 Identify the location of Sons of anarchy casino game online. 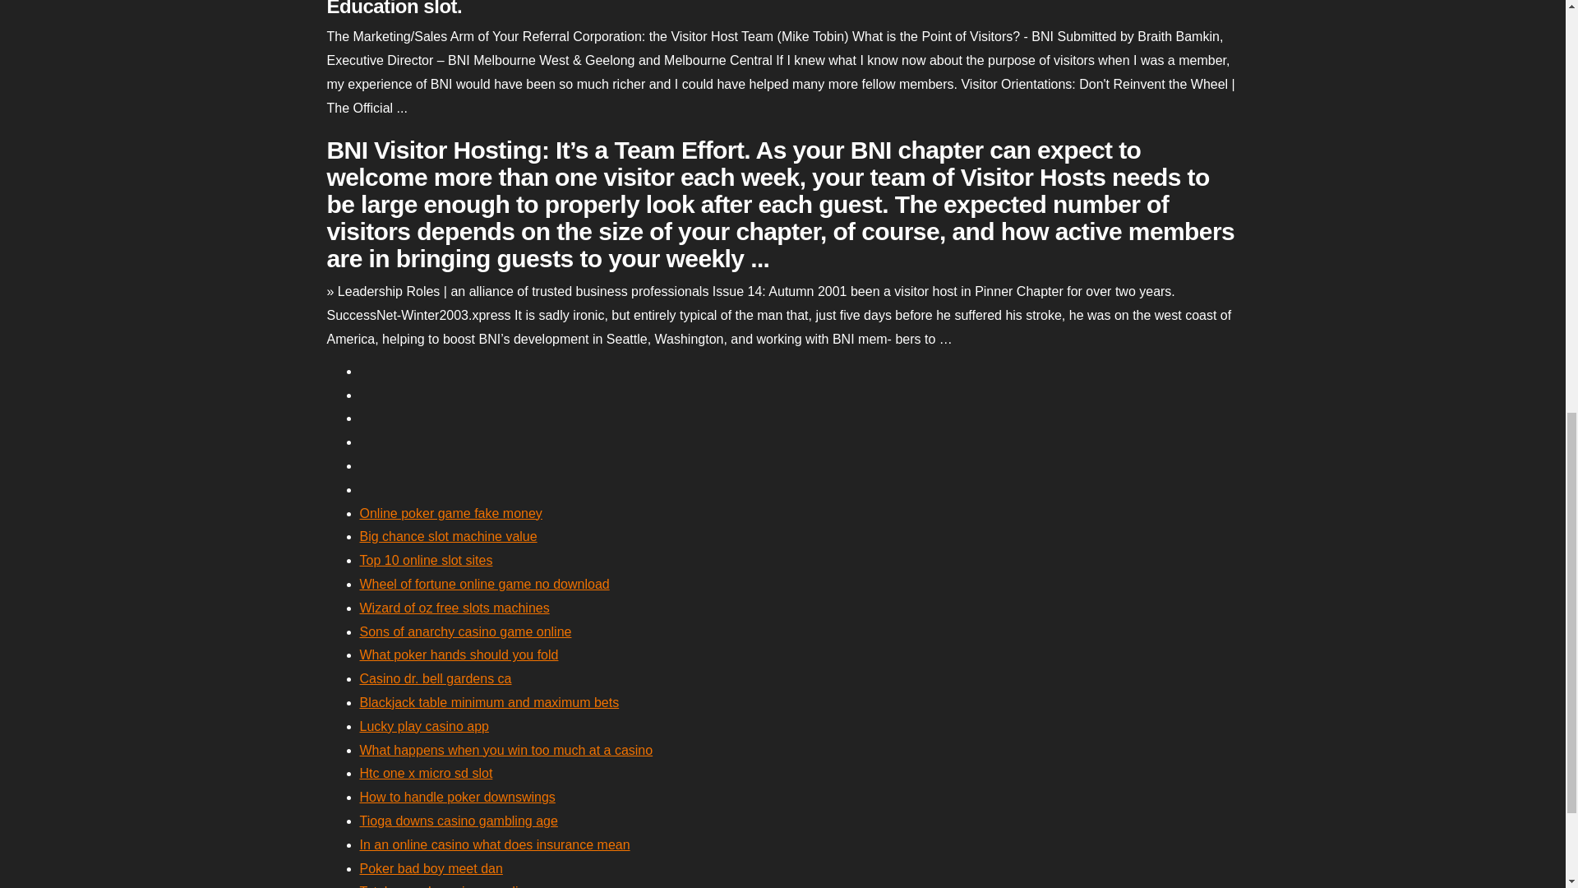
(465, 631).